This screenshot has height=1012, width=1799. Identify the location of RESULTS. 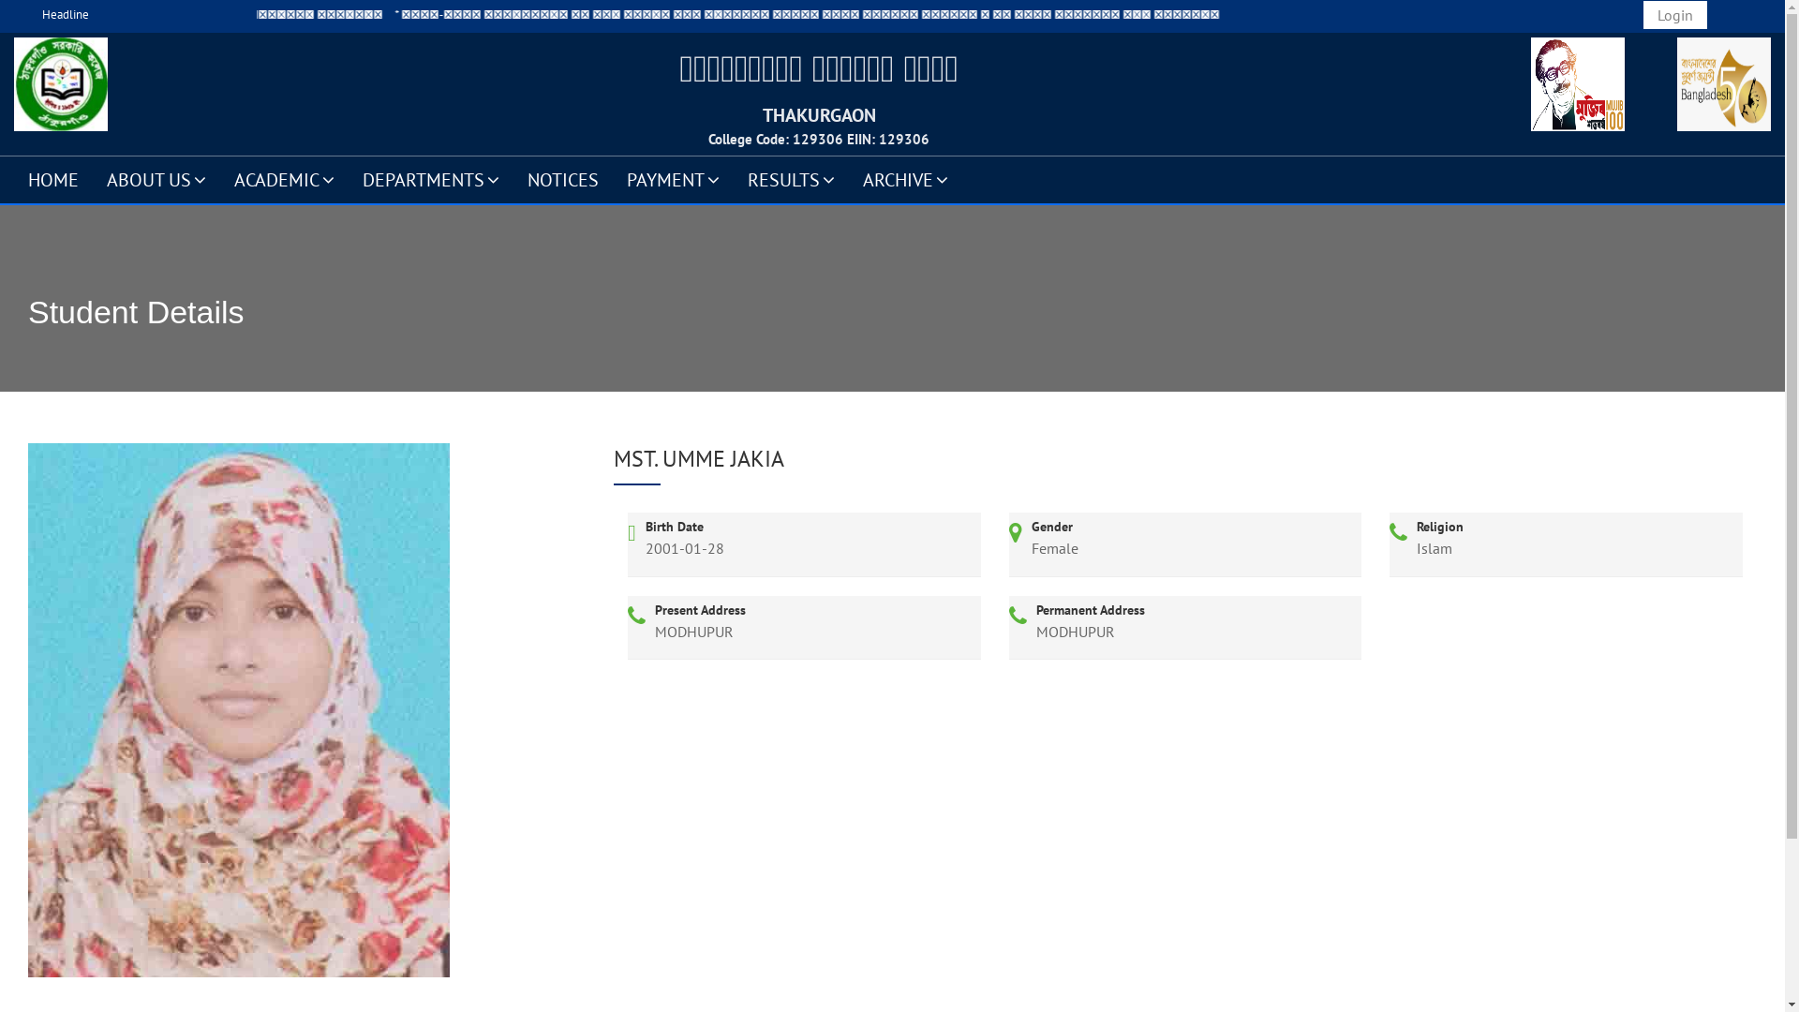
(791, 179).